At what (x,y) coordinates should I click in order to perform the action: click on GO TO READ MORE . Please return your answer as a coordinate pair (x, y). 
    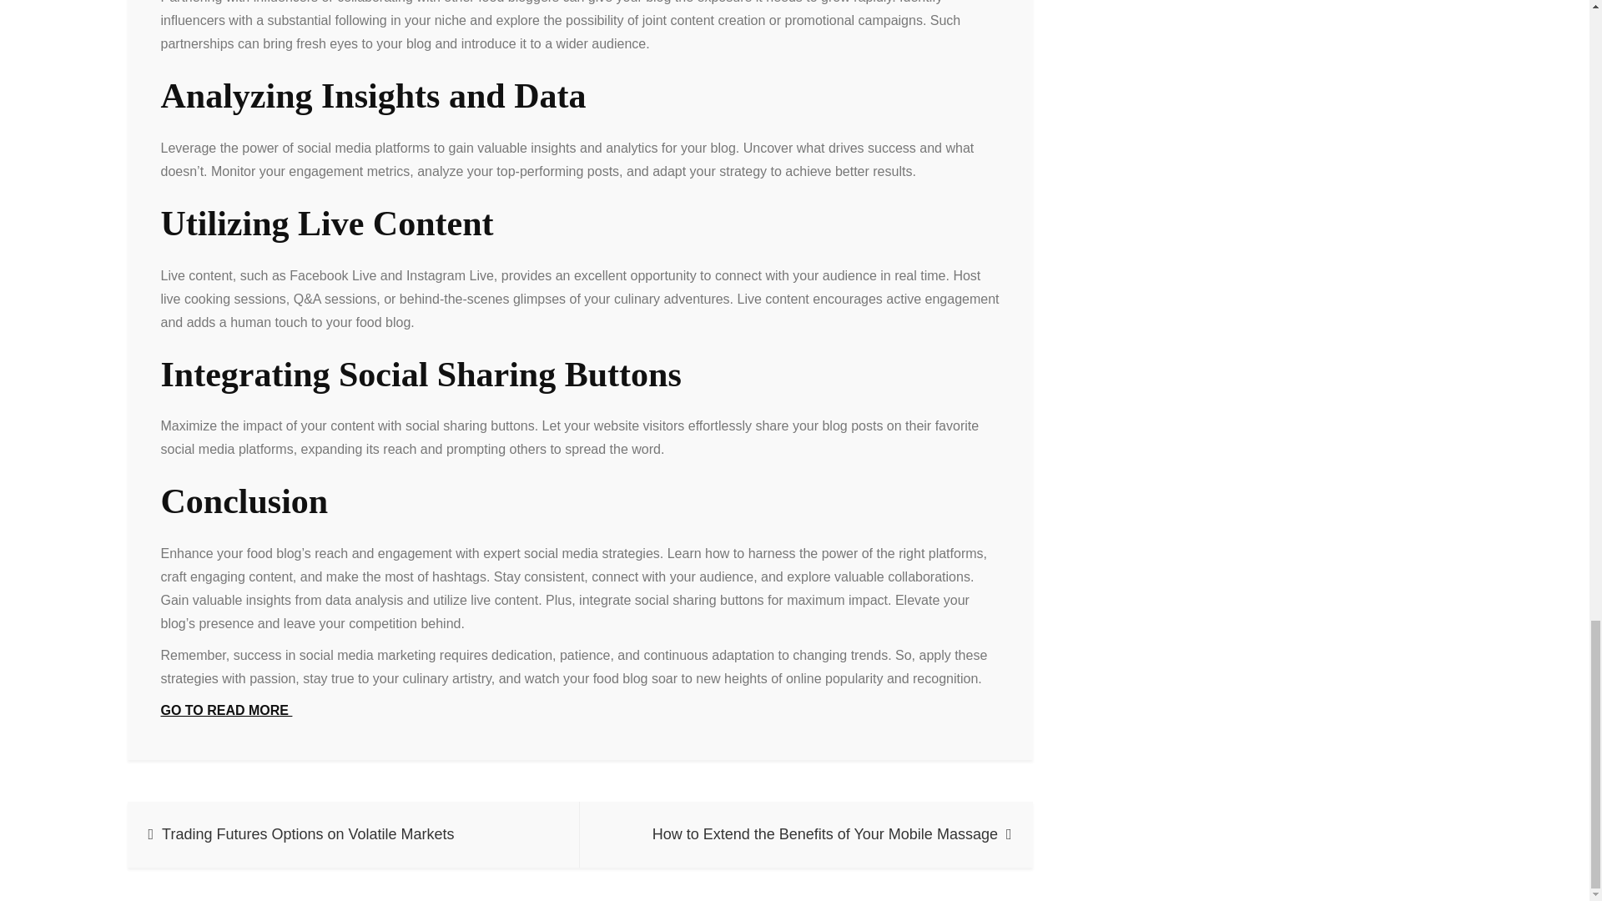
    Looking at the image, I should click on (225, 710).